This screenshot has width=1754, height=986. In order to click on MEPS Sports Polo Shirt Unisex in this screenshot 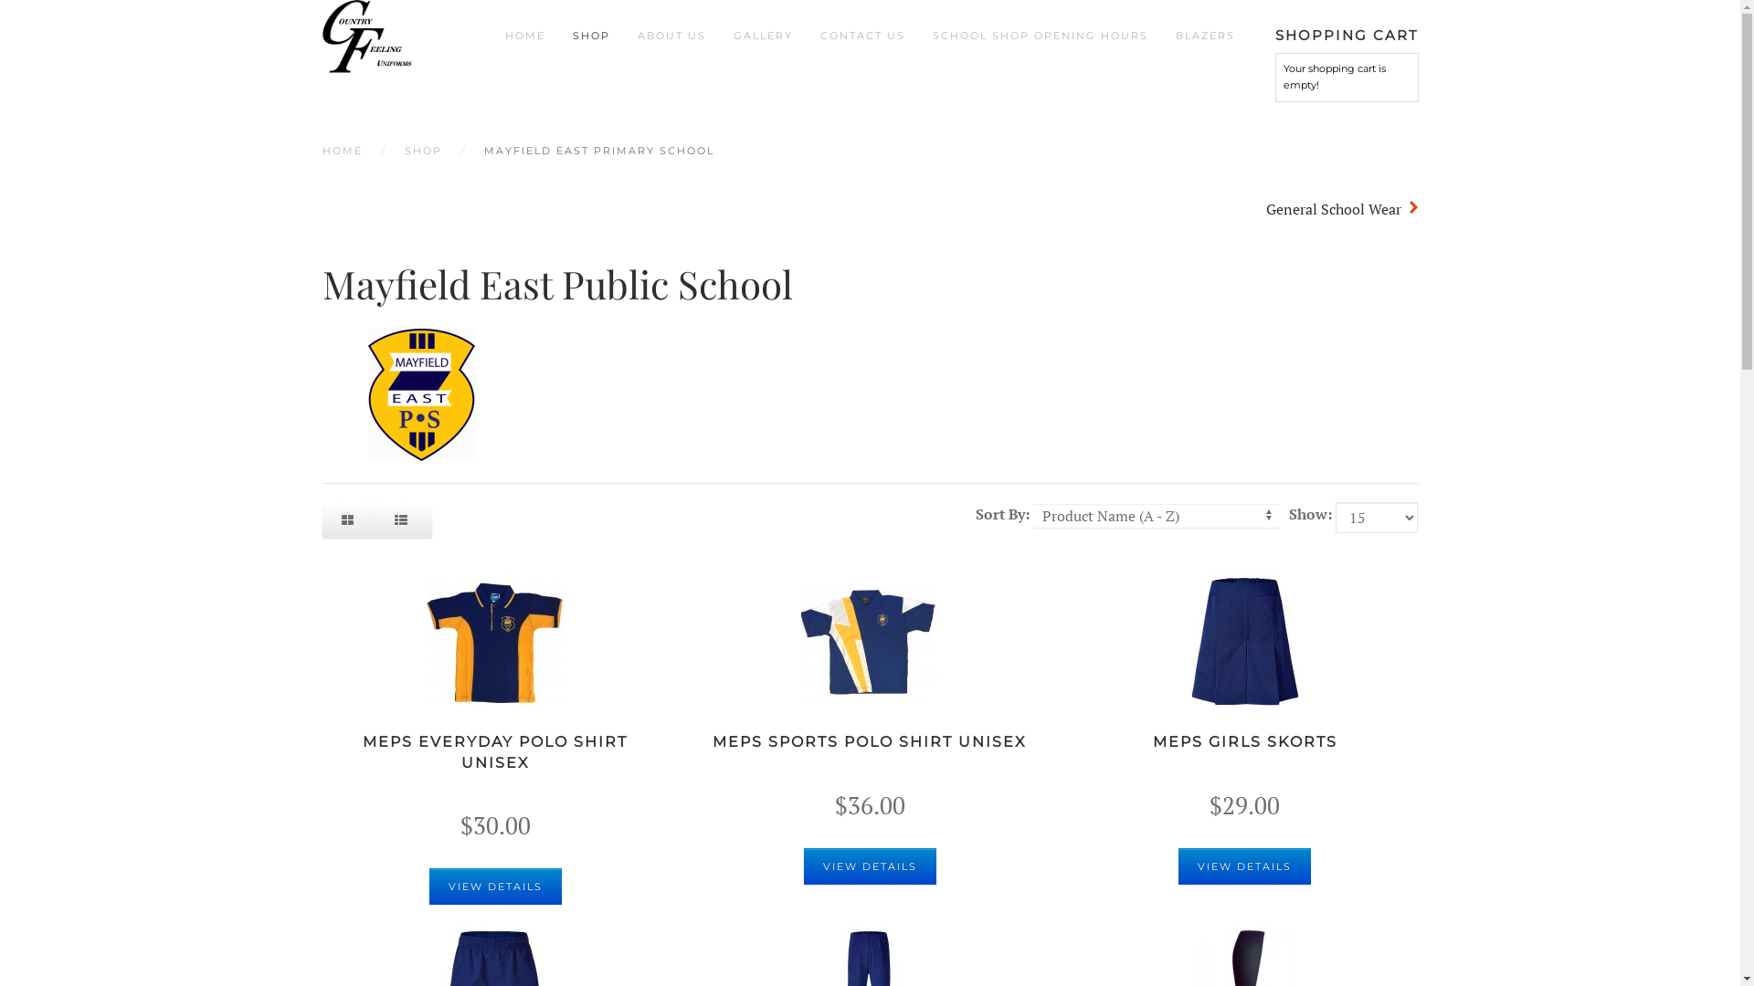, I will do `click(870, 642)`.